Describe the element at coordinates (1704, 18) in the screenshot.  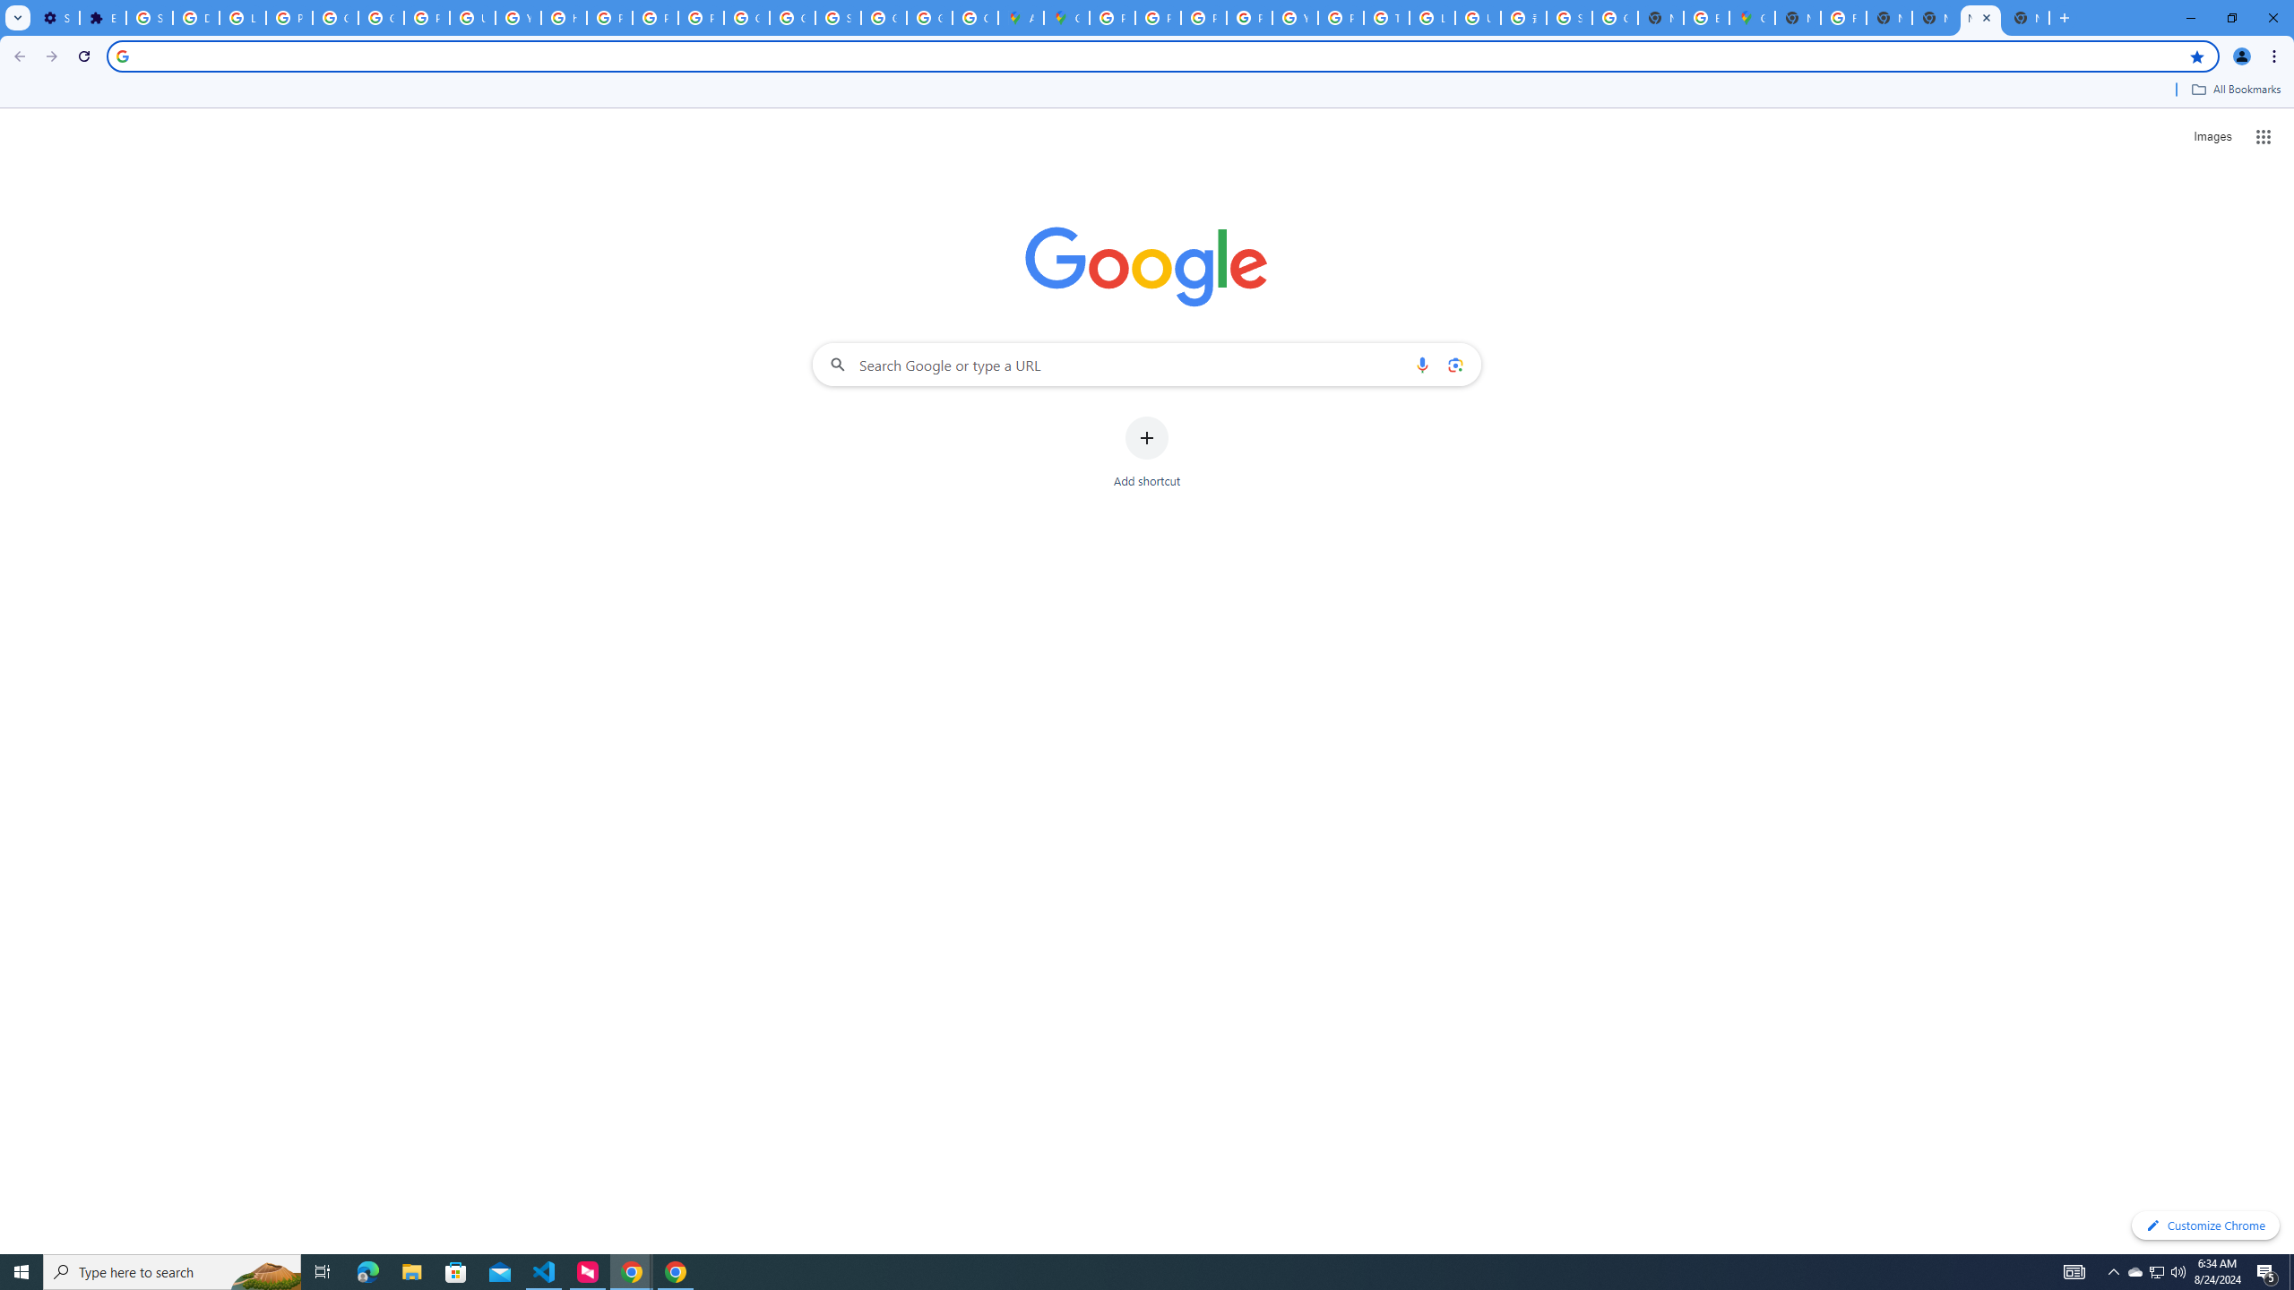
I see `Explore new street-level details - Google Maps Help` at that location.